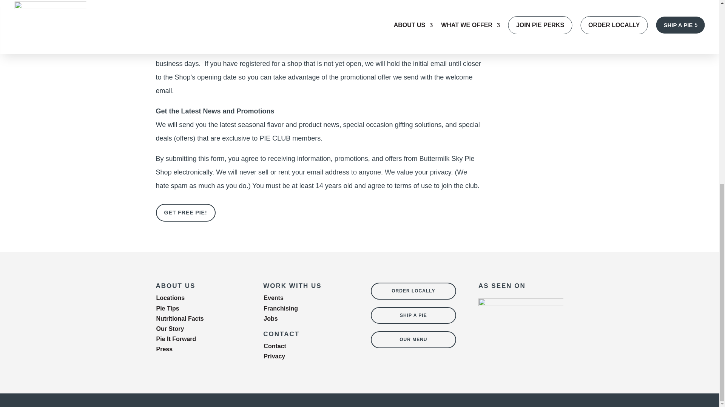 The height and width of the screenshot is (407, 725). Describe the element at coordinates (170, 329) in the screenshot. I see `Our Story` at that location.